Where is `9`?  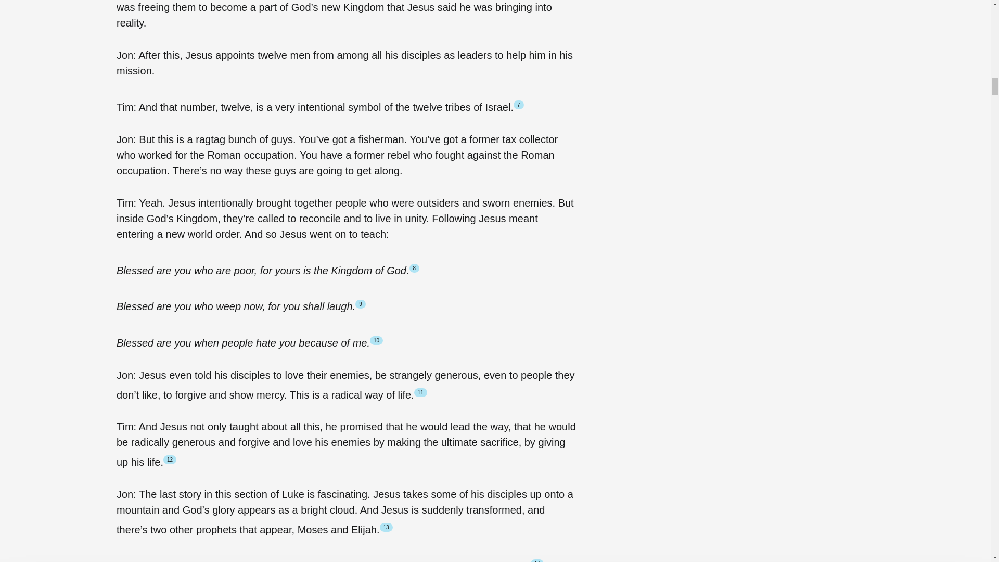
9 is located at coordinates (360, 304).